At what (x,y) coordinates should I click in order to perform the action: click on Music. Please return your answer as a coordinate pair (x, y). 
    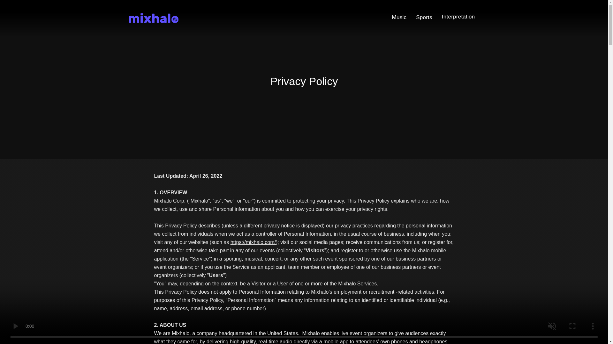
    Looking at the image, I should click on (399, 17).